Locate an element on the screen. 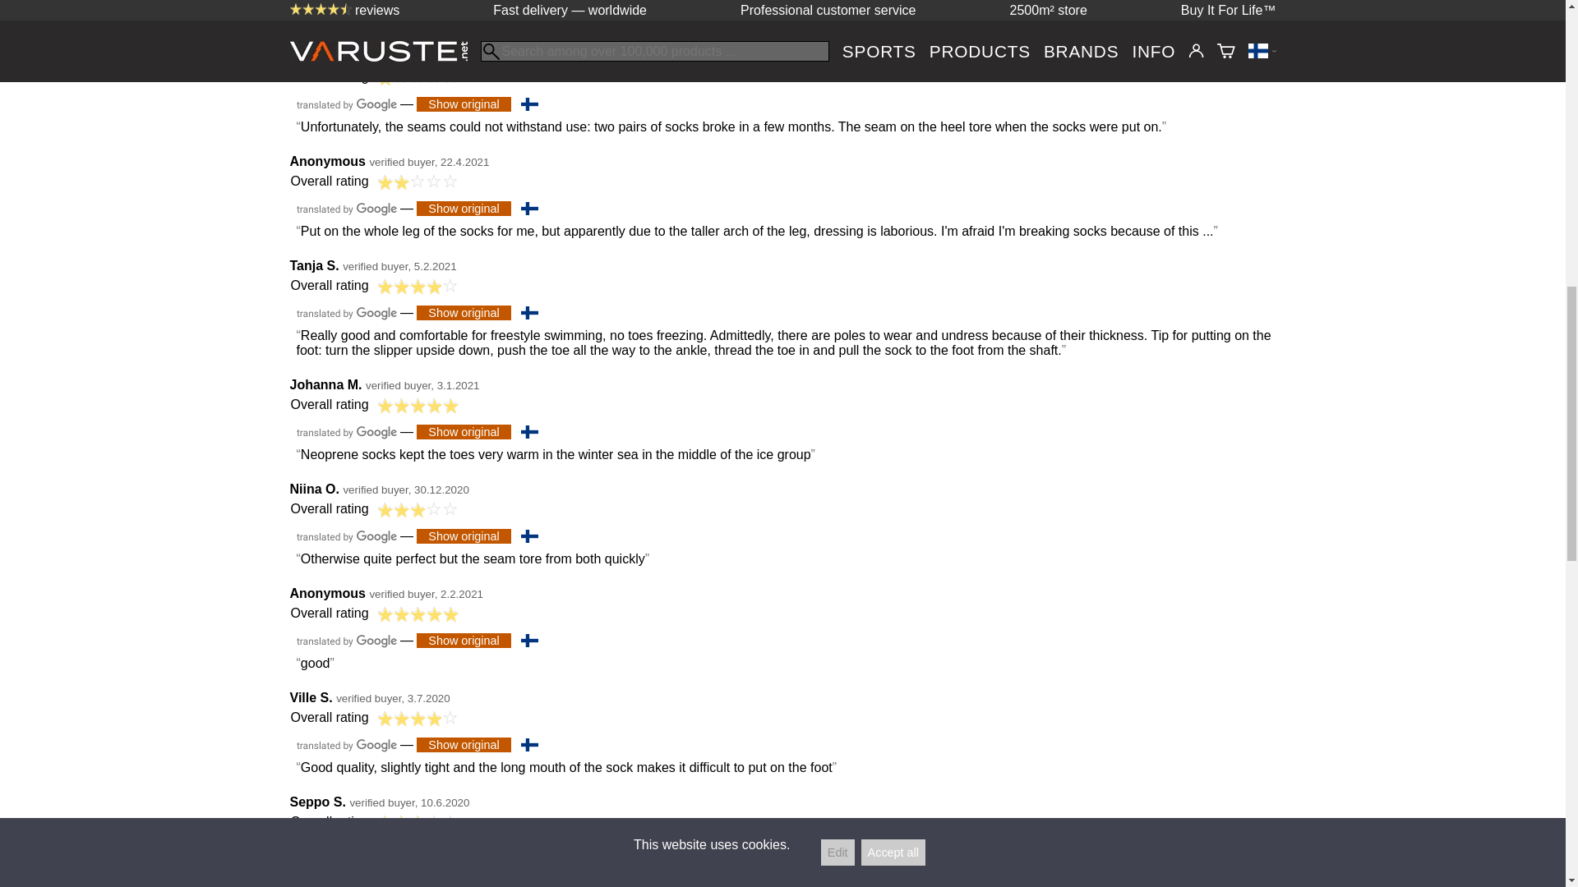 The width and height of the screenshot is (1578, 887). Finnish is located at coordinates (529, 744).